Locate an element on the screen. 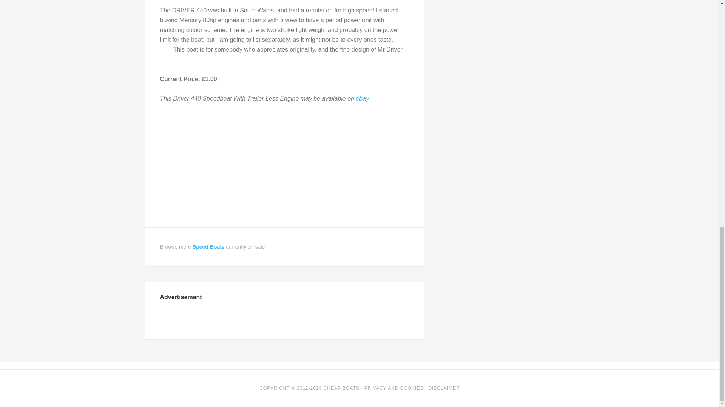 Image resolution: width=725 pixels, height=407 pixels. Speed Boats is located at coordinates (208, 246).